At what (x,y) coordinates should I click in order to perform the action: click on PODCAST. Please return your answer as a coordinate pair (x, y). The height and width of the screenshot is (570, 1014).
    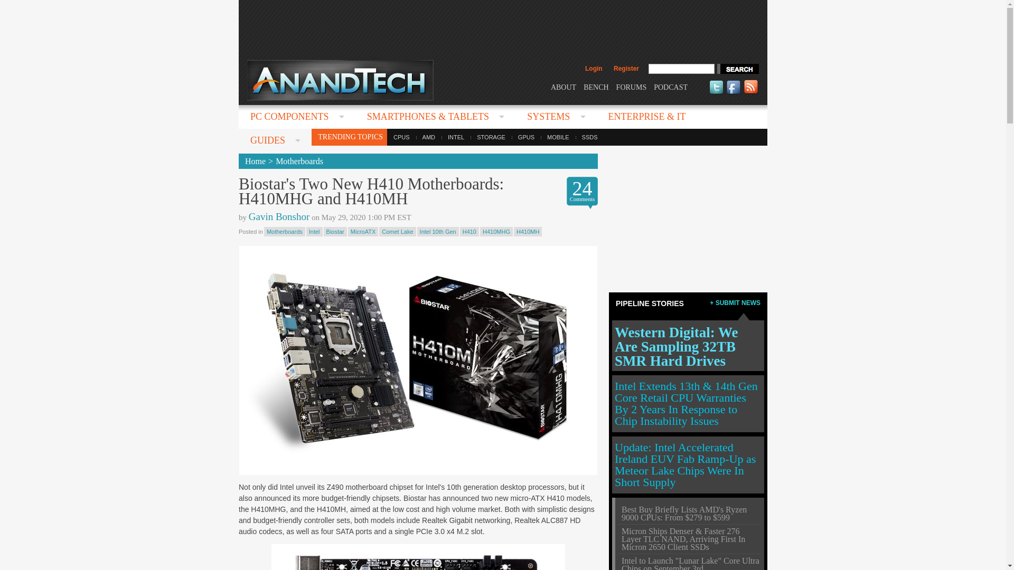
    Looking at the image, I should click on (671, 87).